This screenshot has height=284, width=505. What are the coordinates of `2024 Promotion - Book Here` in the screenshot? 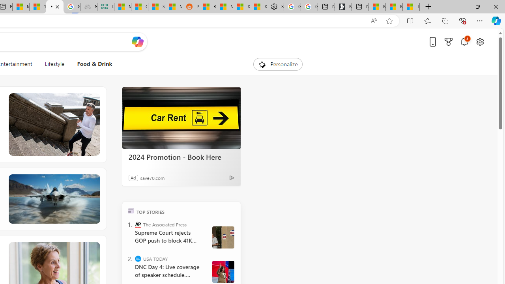 It's located at (181, 157).